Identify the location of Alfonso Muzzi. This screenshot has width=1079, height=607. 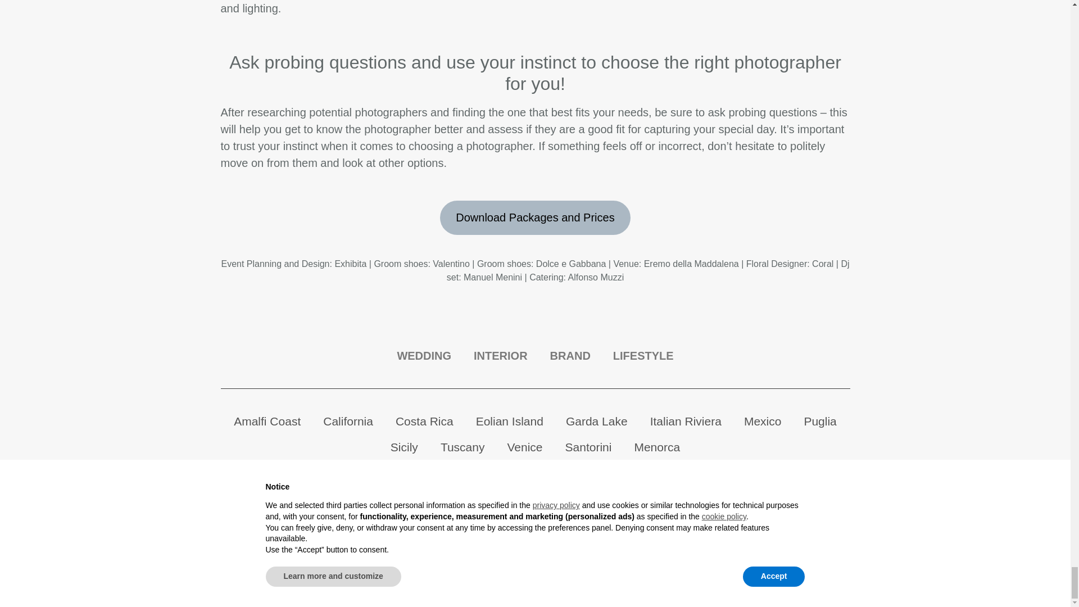
(596, 277).